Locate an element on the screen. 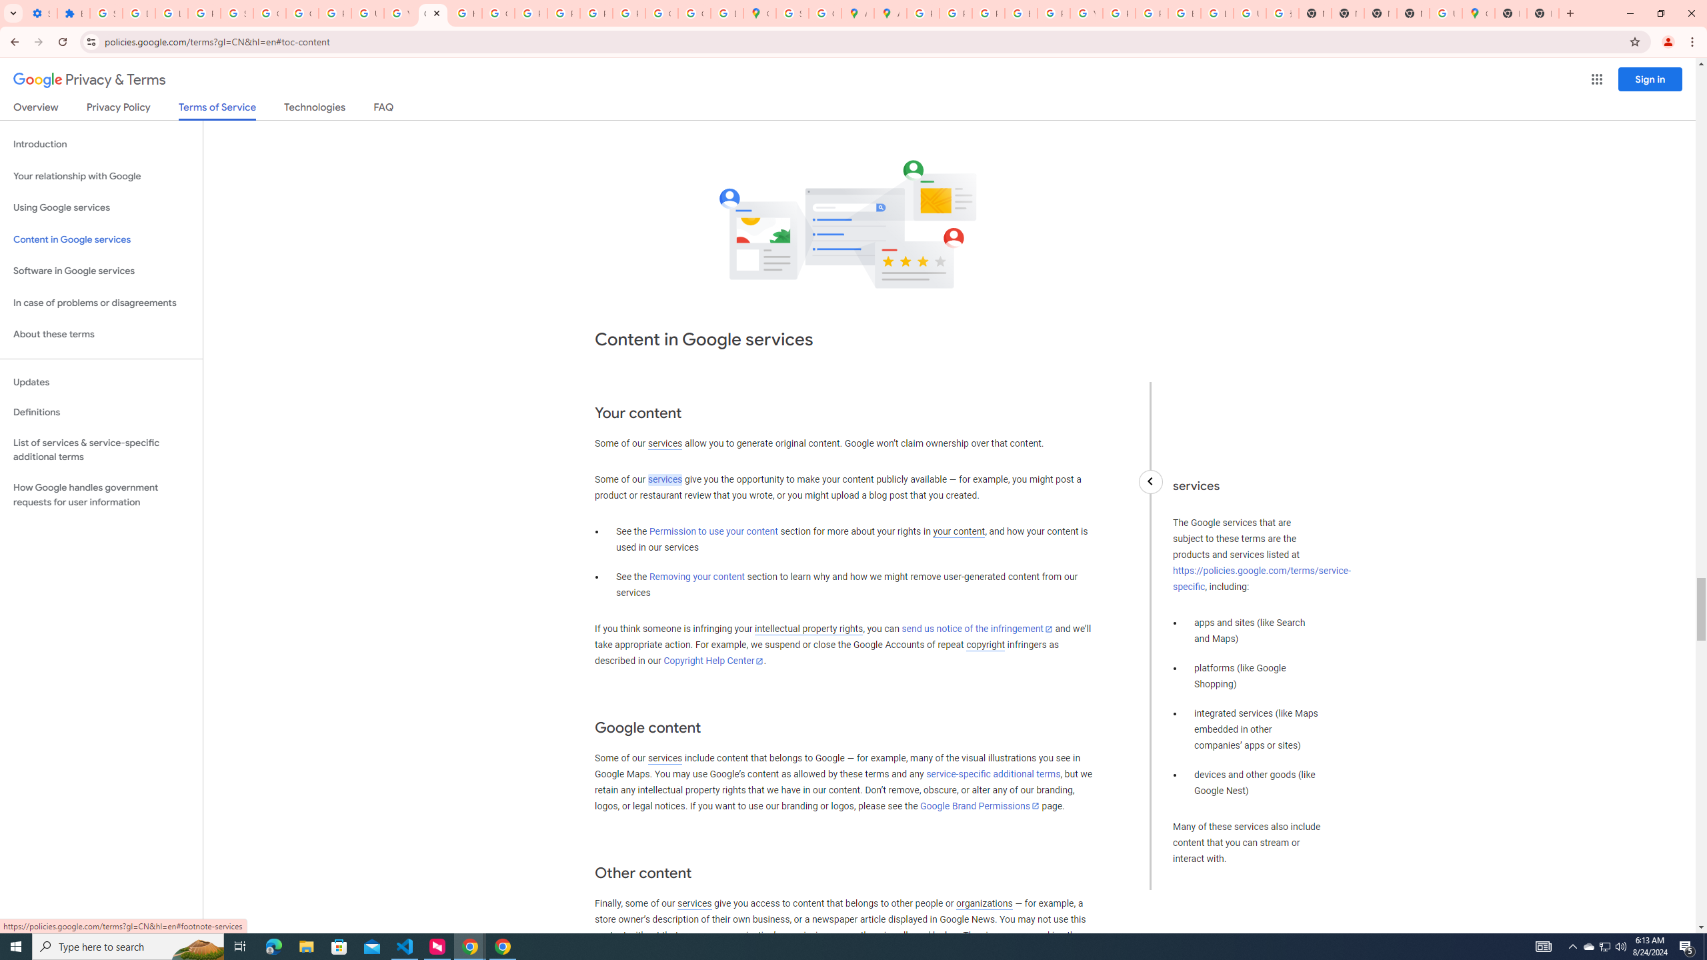  In case of problems or disagreements is located at coordinates (101, 303).